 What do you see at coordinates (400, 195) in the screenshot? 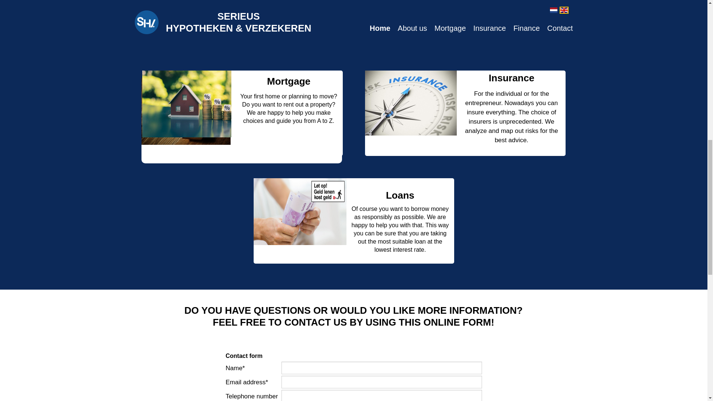
I see `Serious Loans` at bounding box center [400, 195].